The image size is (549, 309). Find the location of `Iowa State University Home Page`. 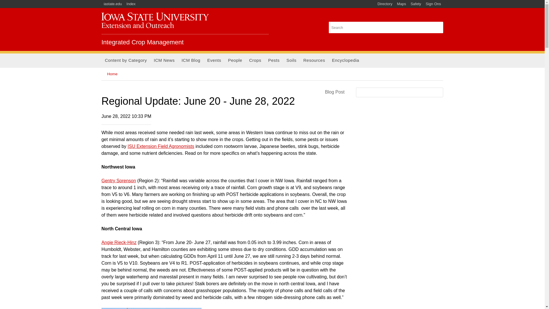

Iowa State University Home Page is located at coordinates (113, 4).